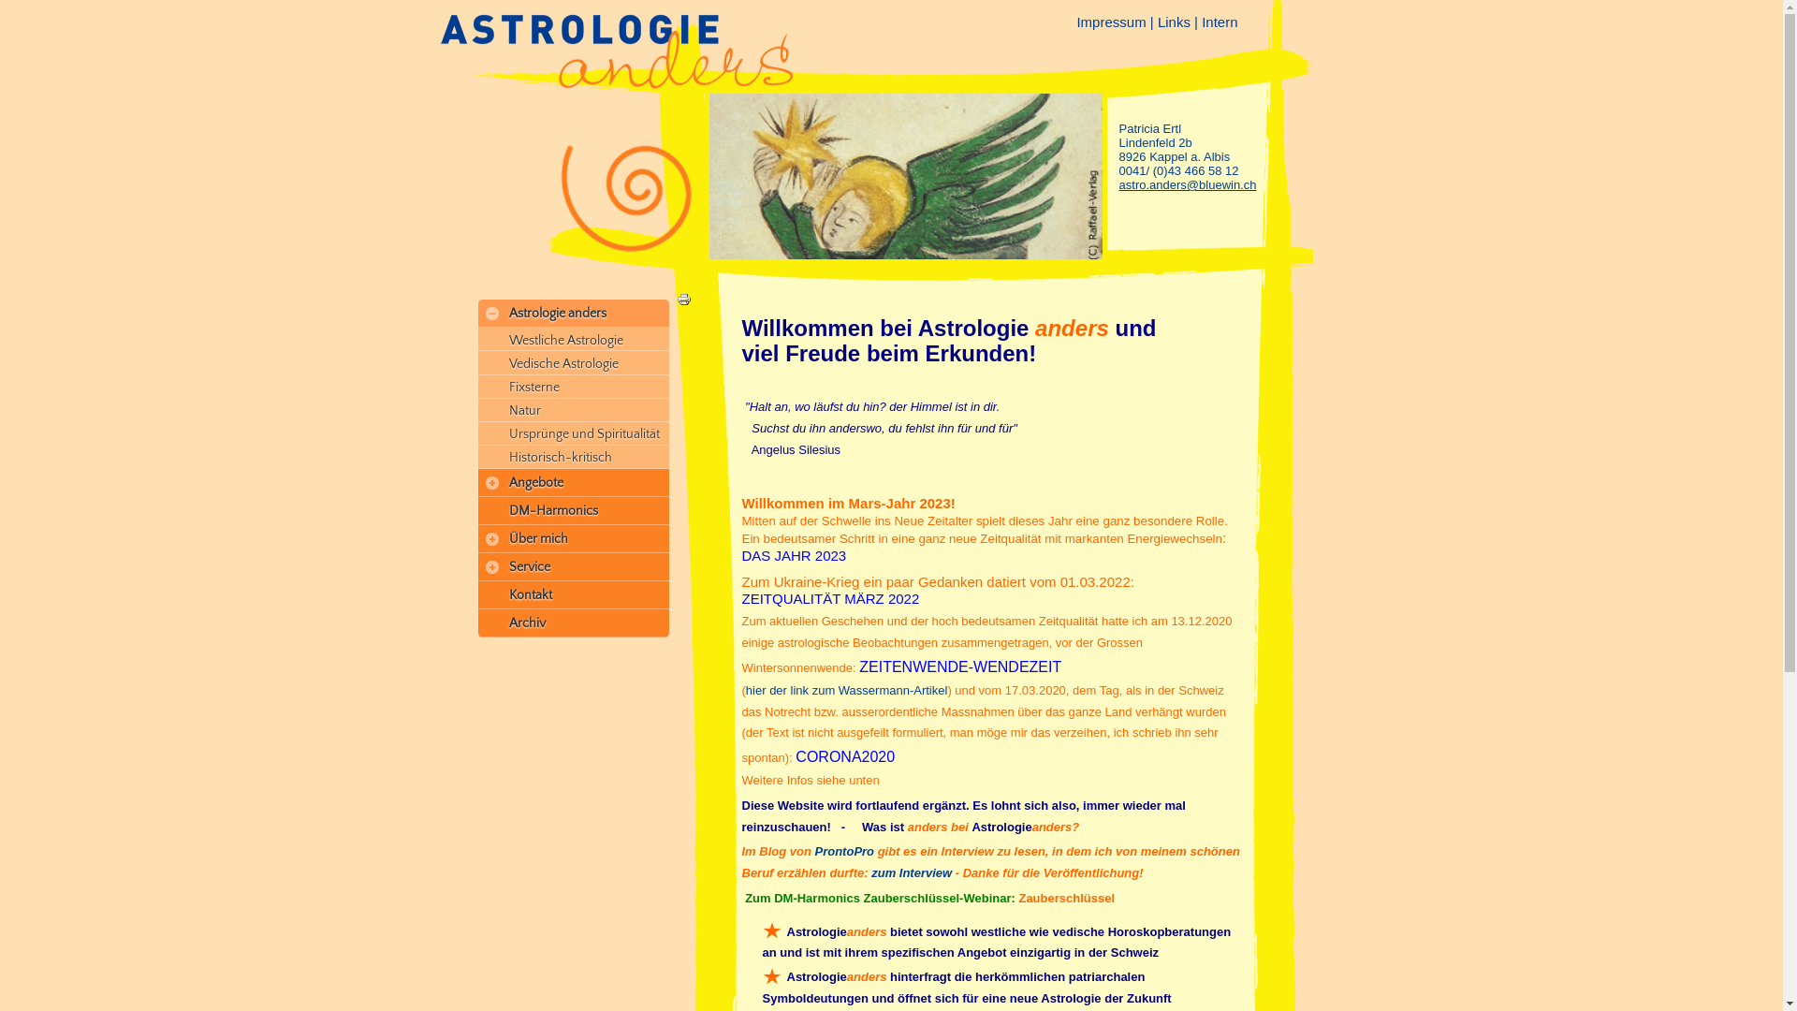 The width and height of the screenshot is (1797, 1011). I want to click on Print, so click(683, 303).